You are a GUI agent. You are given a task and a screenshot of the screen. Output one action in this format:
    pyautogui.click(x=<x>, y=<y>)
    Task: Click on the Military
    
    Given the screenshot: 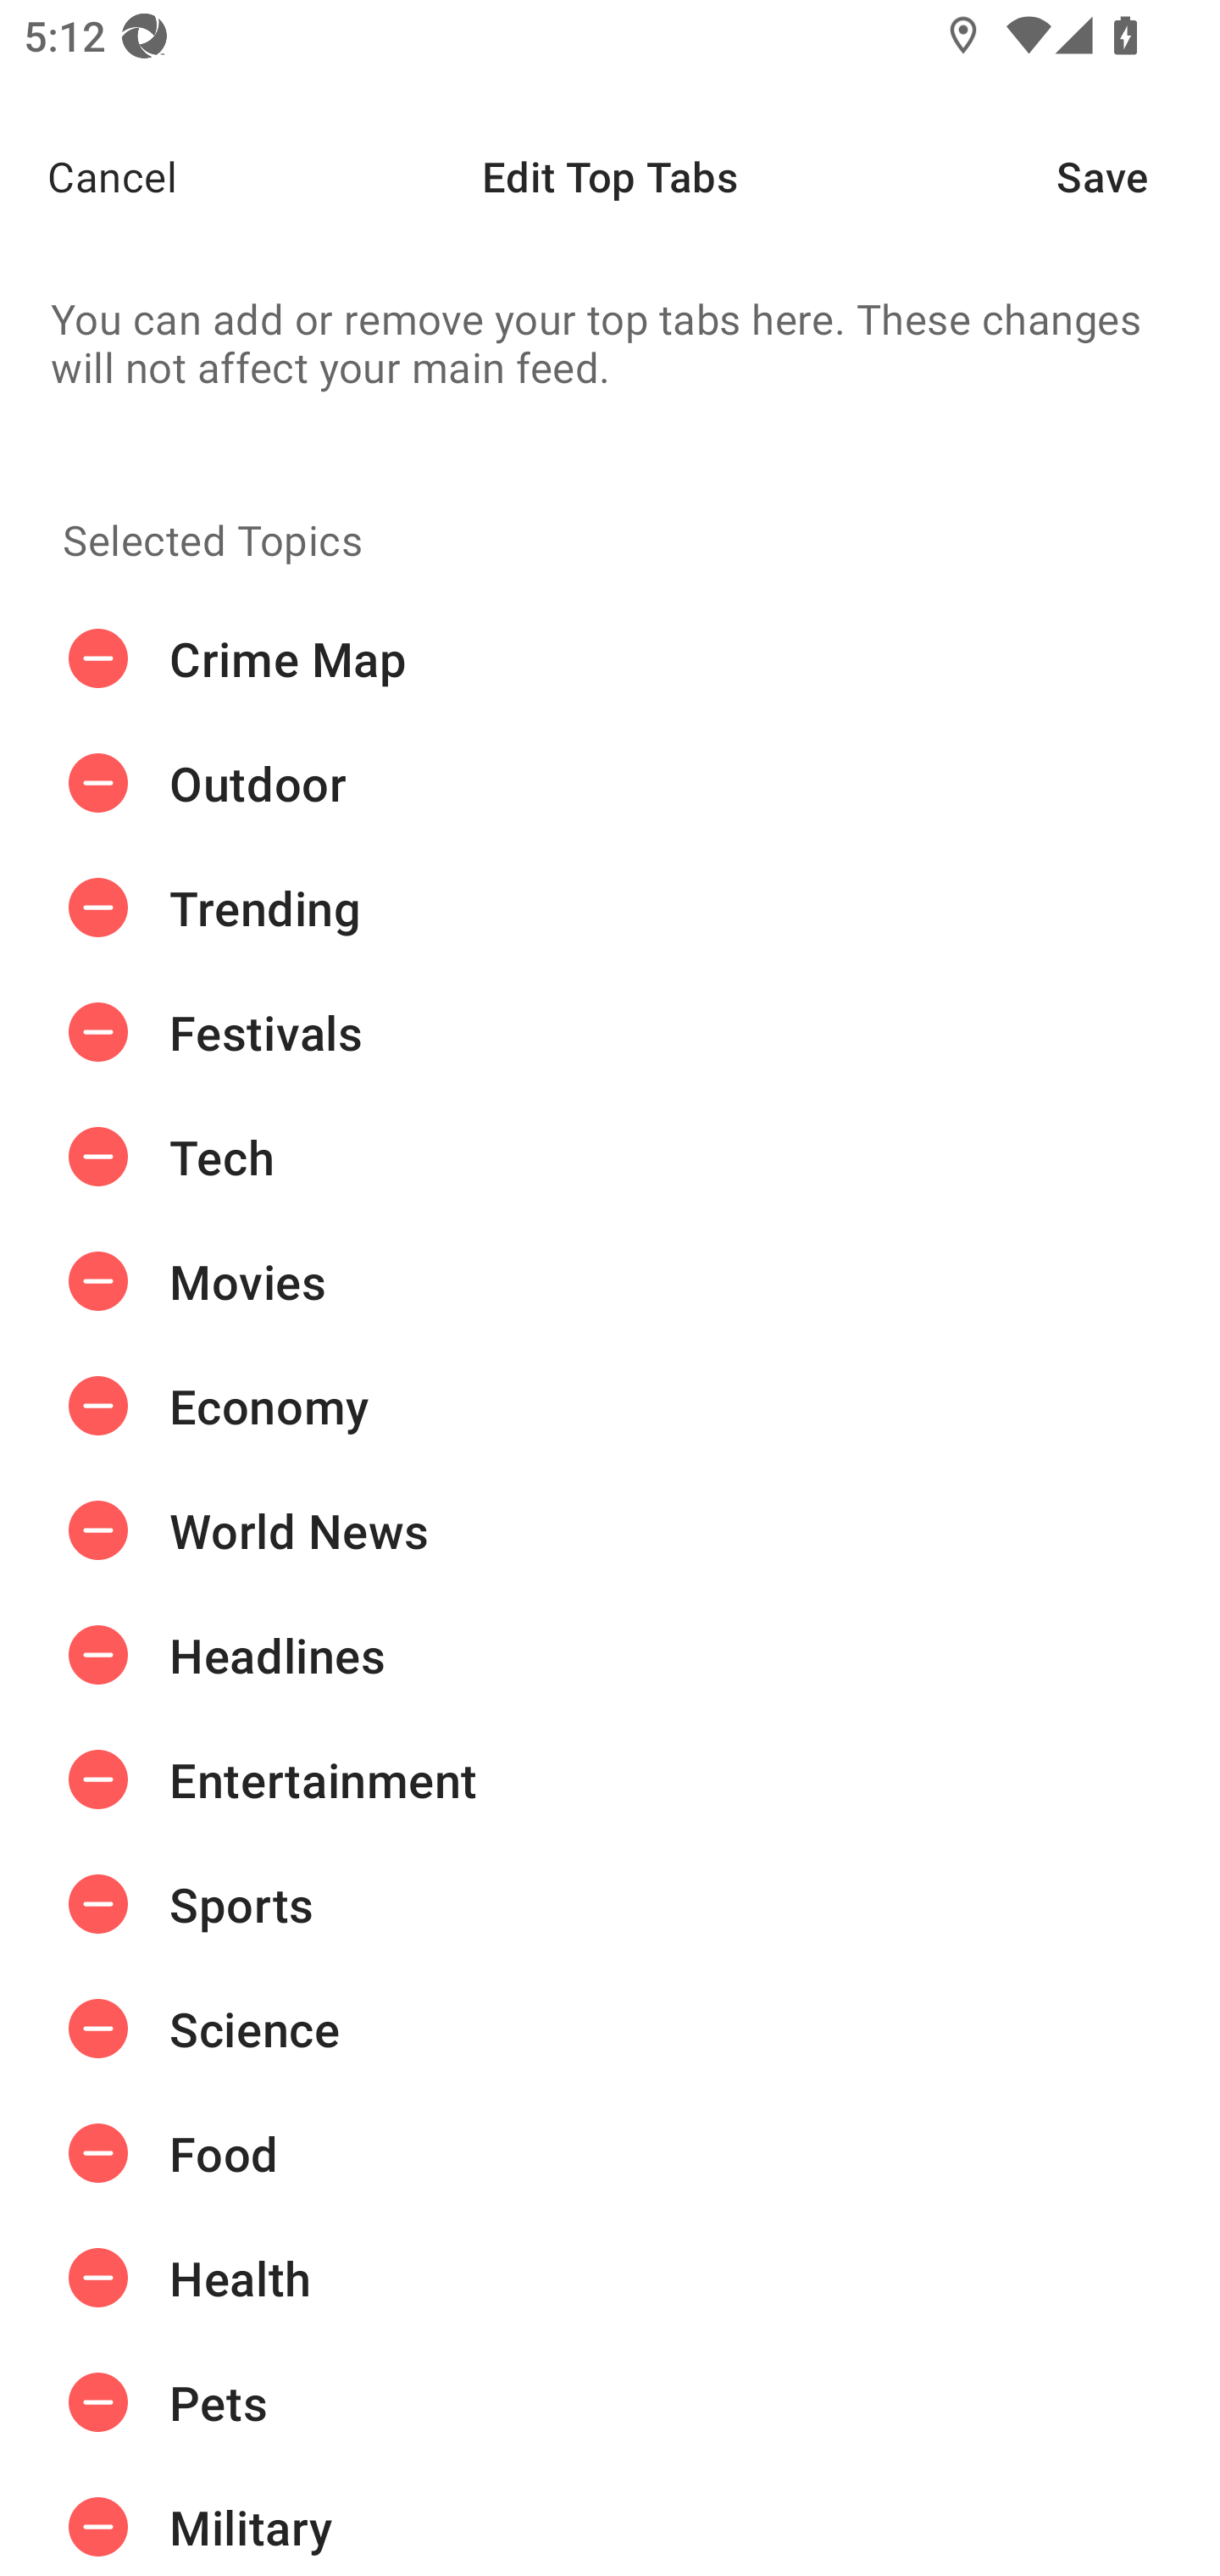 What is the action you would take?
    pyautogui.click(x=610, y=2520)
    